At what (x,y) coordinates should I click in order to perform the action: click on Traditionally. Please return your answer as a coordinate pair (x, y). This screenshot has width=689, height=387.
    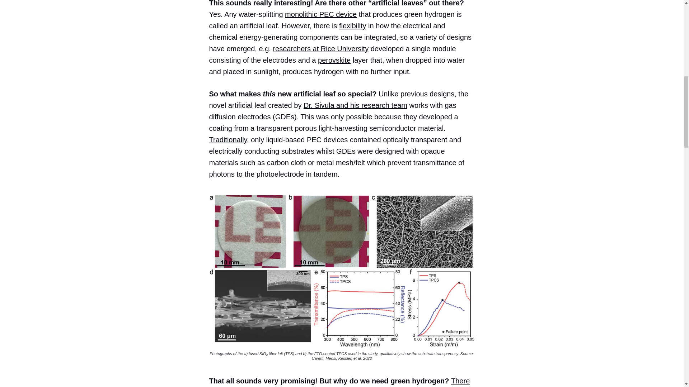
    Looking at the image, I should click on (228, 140).